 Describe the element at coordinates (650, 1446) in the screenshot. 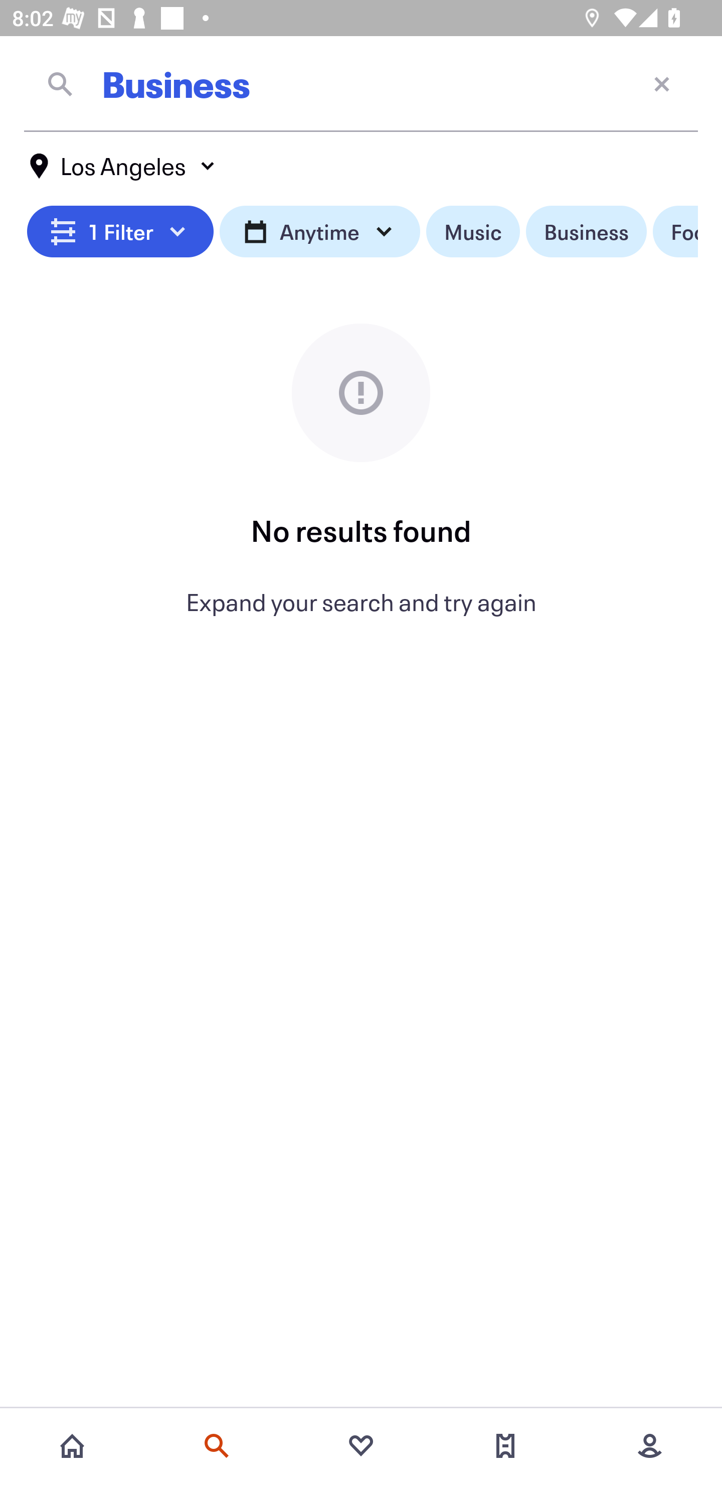

I see `More` at that location.